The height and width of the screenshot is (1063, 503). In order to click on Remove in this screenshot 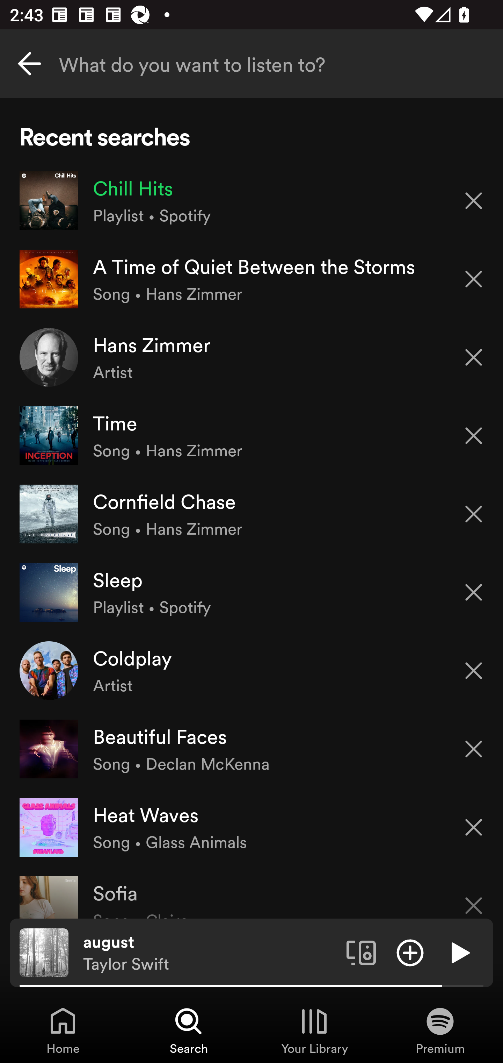, I will do `click(474, 200)`.